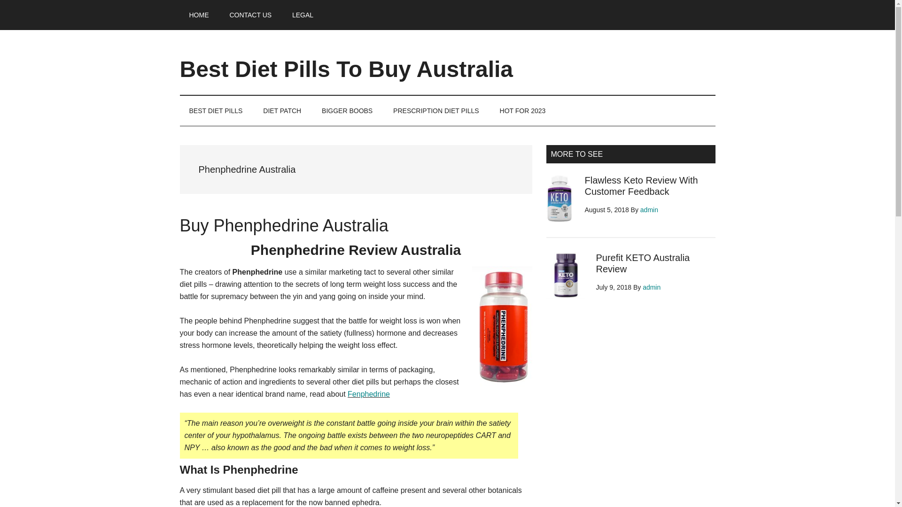  What do you see at coordinates (284, 225) in the screenshot?
I see `Buy Phenphedrine Australia` at bounding box center [284, 225].